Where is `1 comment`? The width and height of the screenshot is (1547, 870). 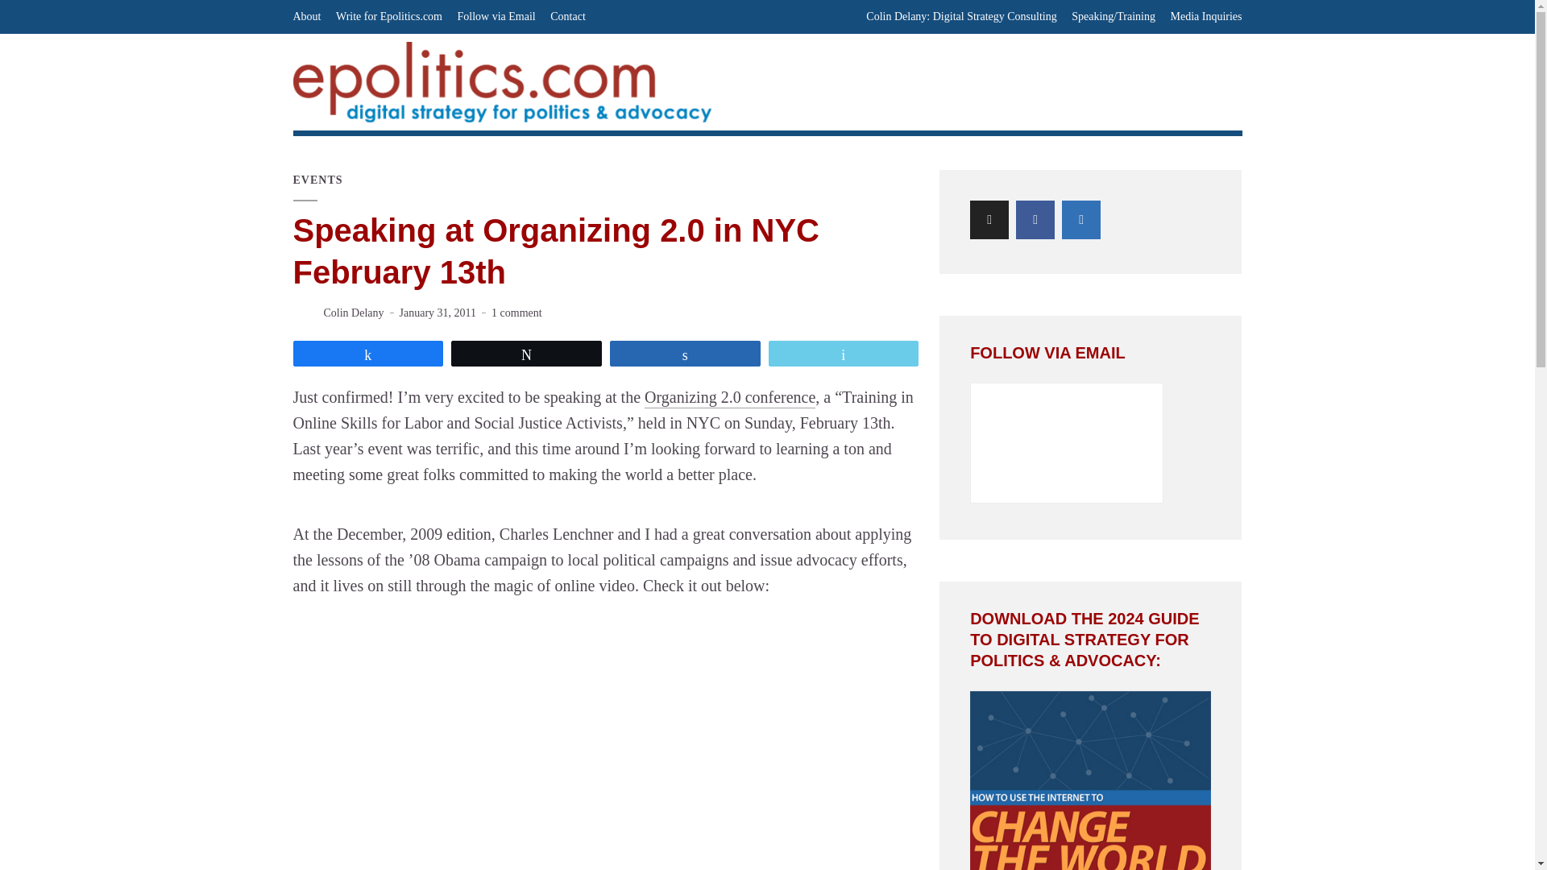
1 comment is located at coordinates (517, 313).